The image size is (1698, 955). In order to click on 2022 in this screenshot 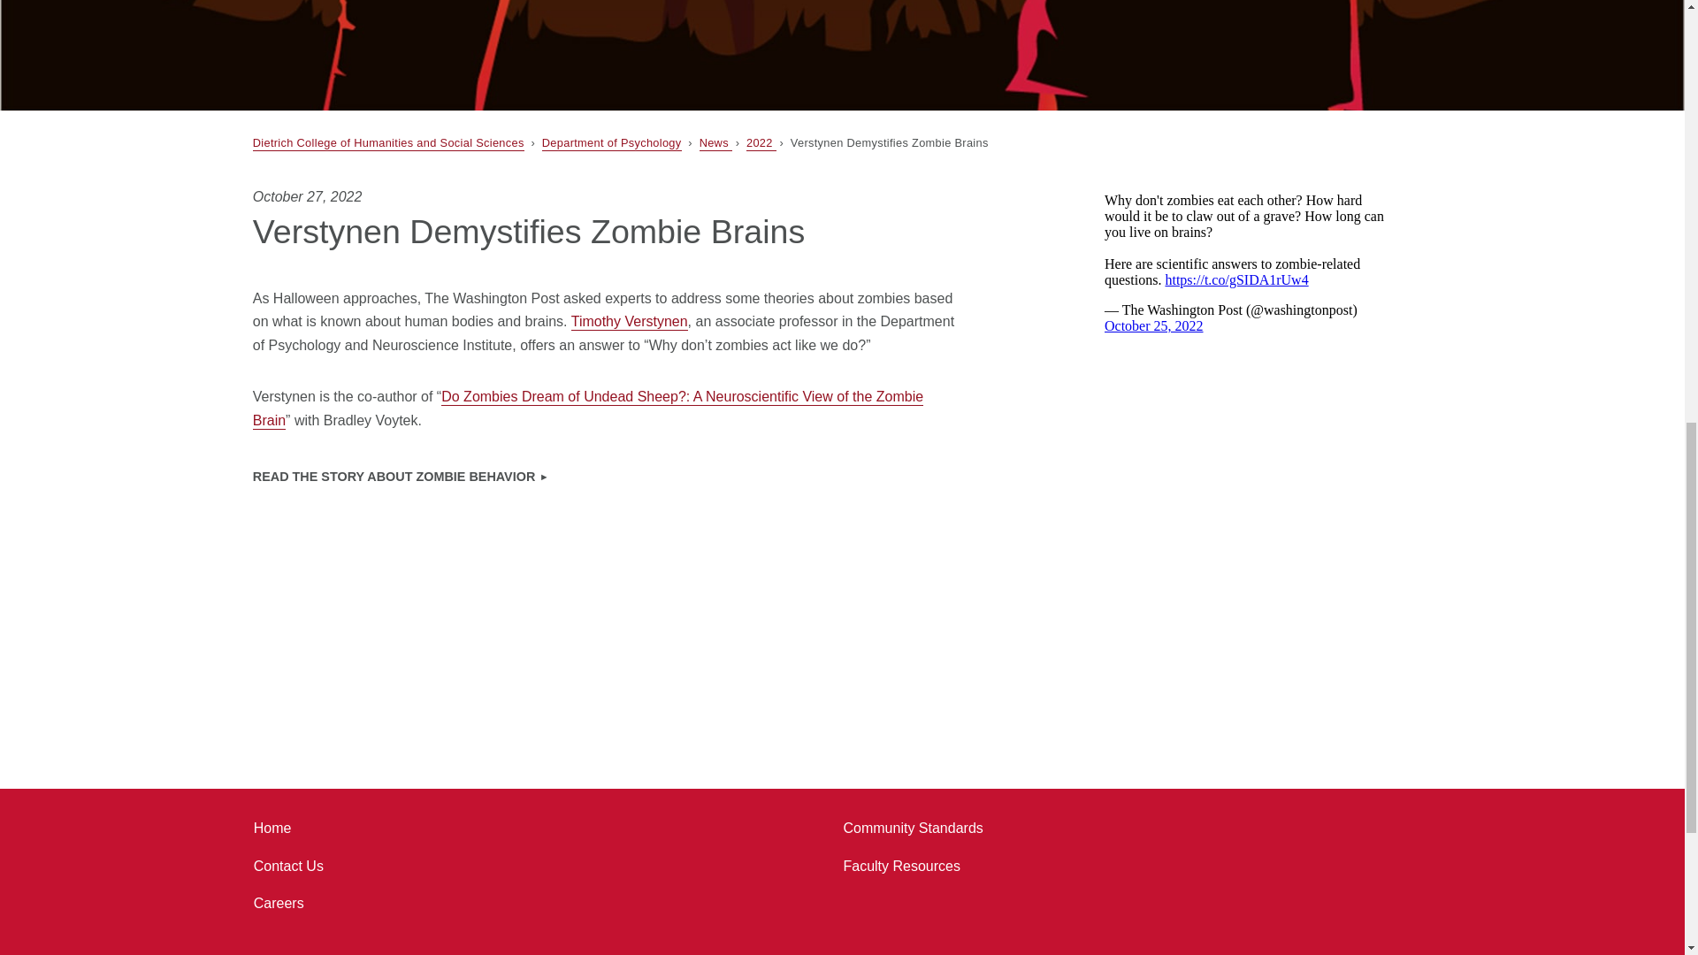, I will do `click(761, 143)`.